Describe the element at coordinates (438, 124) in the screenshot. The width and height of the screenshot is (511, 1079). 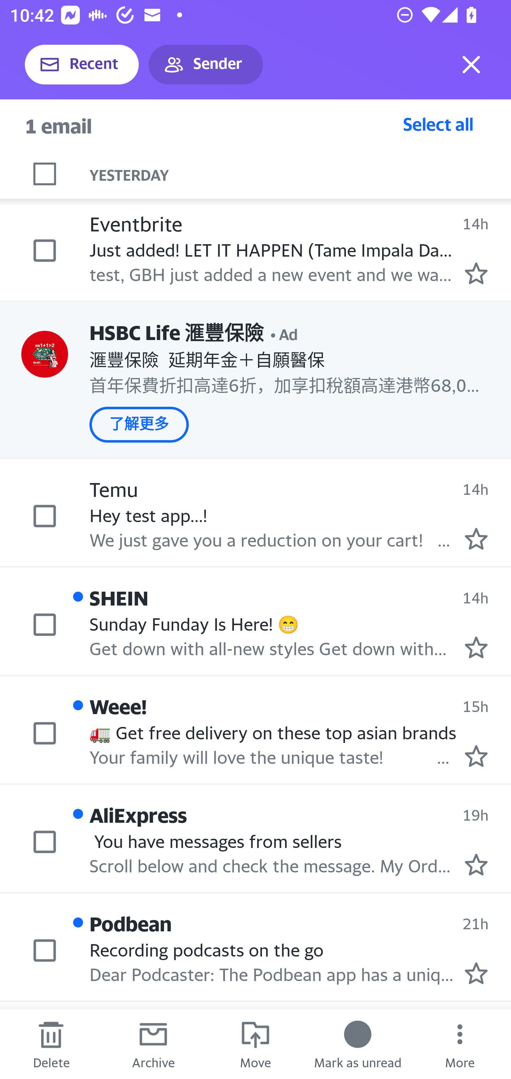
I see `Select all` at that location.